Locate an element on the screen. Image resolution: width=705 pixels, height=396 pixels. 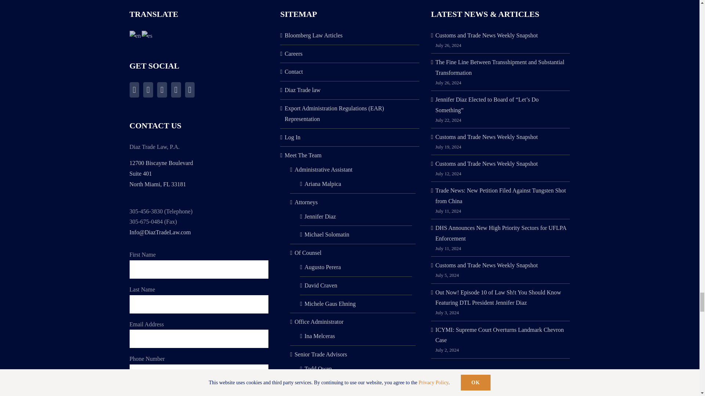
Spanish is located at coordinates (147, 35).